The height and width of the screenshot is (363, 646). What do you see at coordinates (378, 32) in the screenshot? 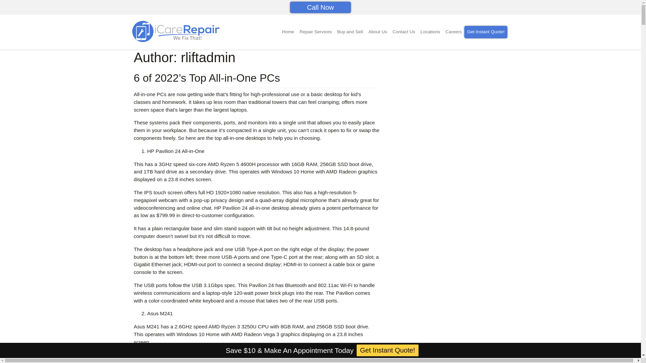
I see `About Us` at bounding box center [378, 32].